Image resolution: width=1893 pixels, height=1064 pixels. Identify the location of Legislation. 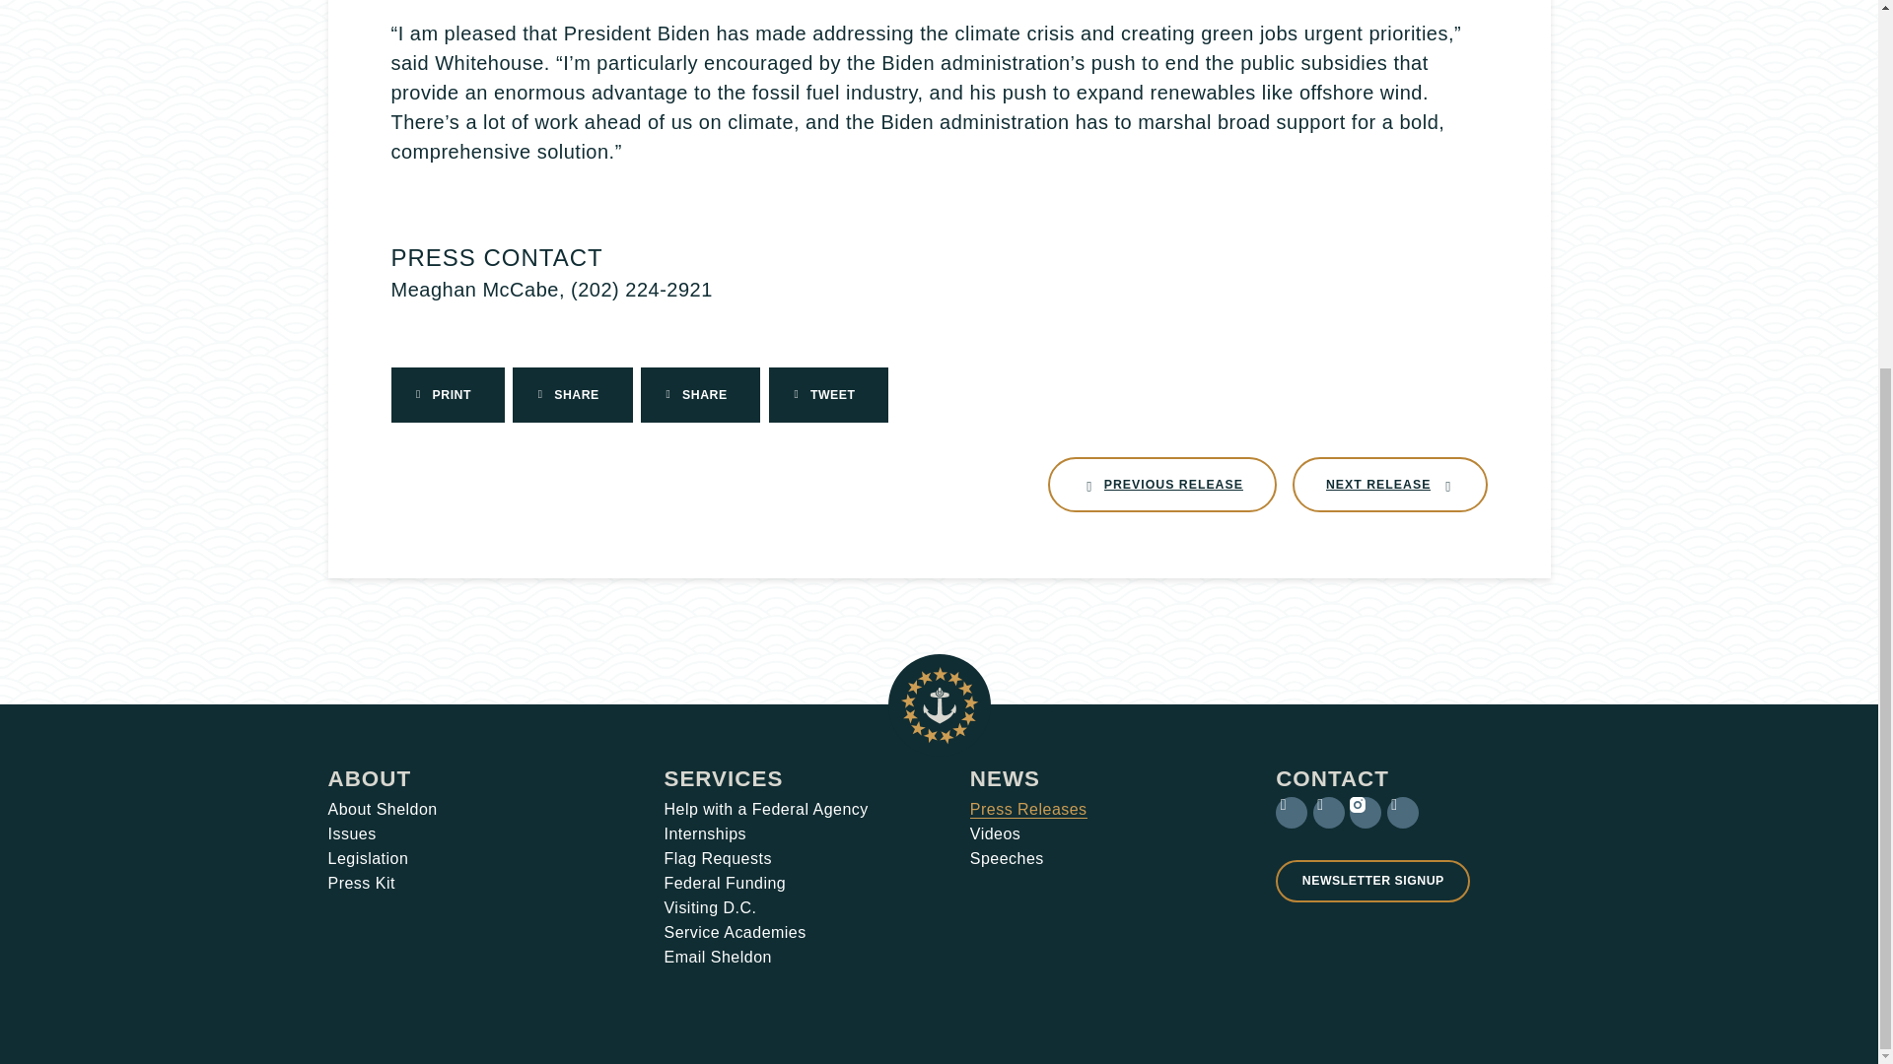
(351, 834).